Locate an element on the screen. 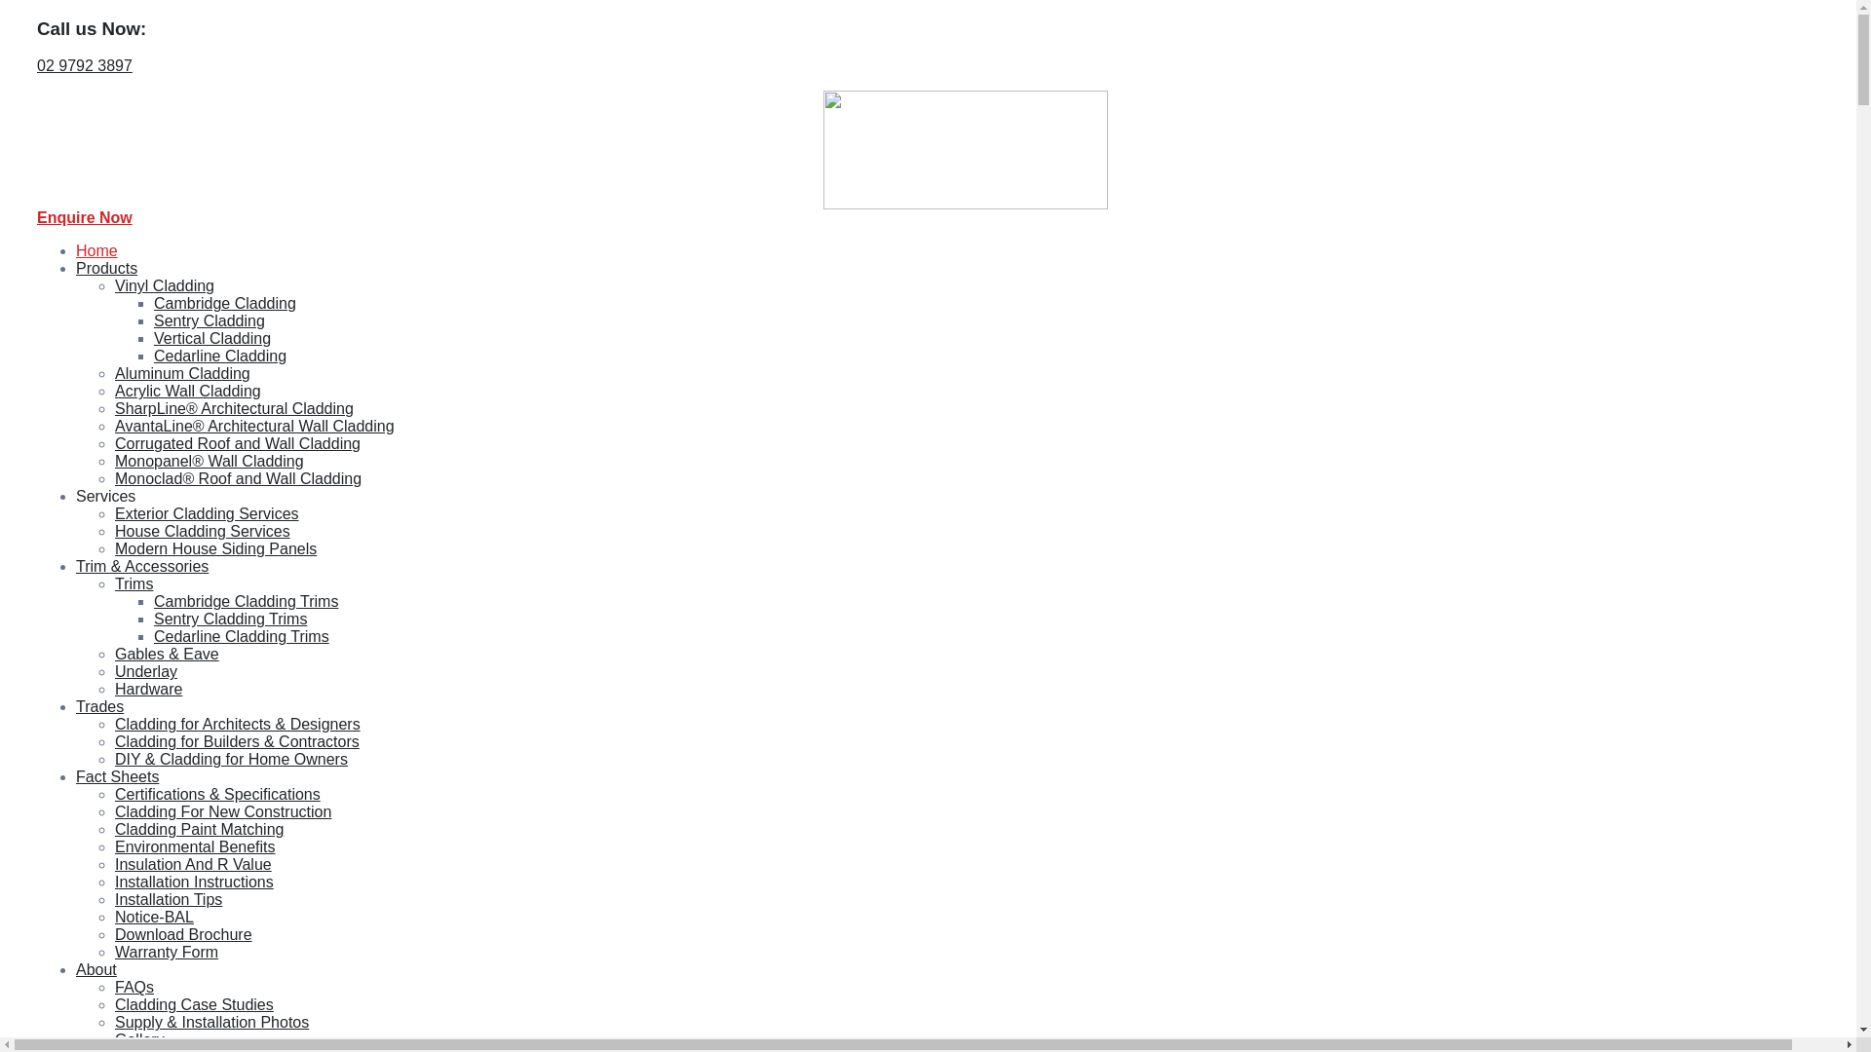  Exterior Cladding Services is located at coordinates (207, 514).